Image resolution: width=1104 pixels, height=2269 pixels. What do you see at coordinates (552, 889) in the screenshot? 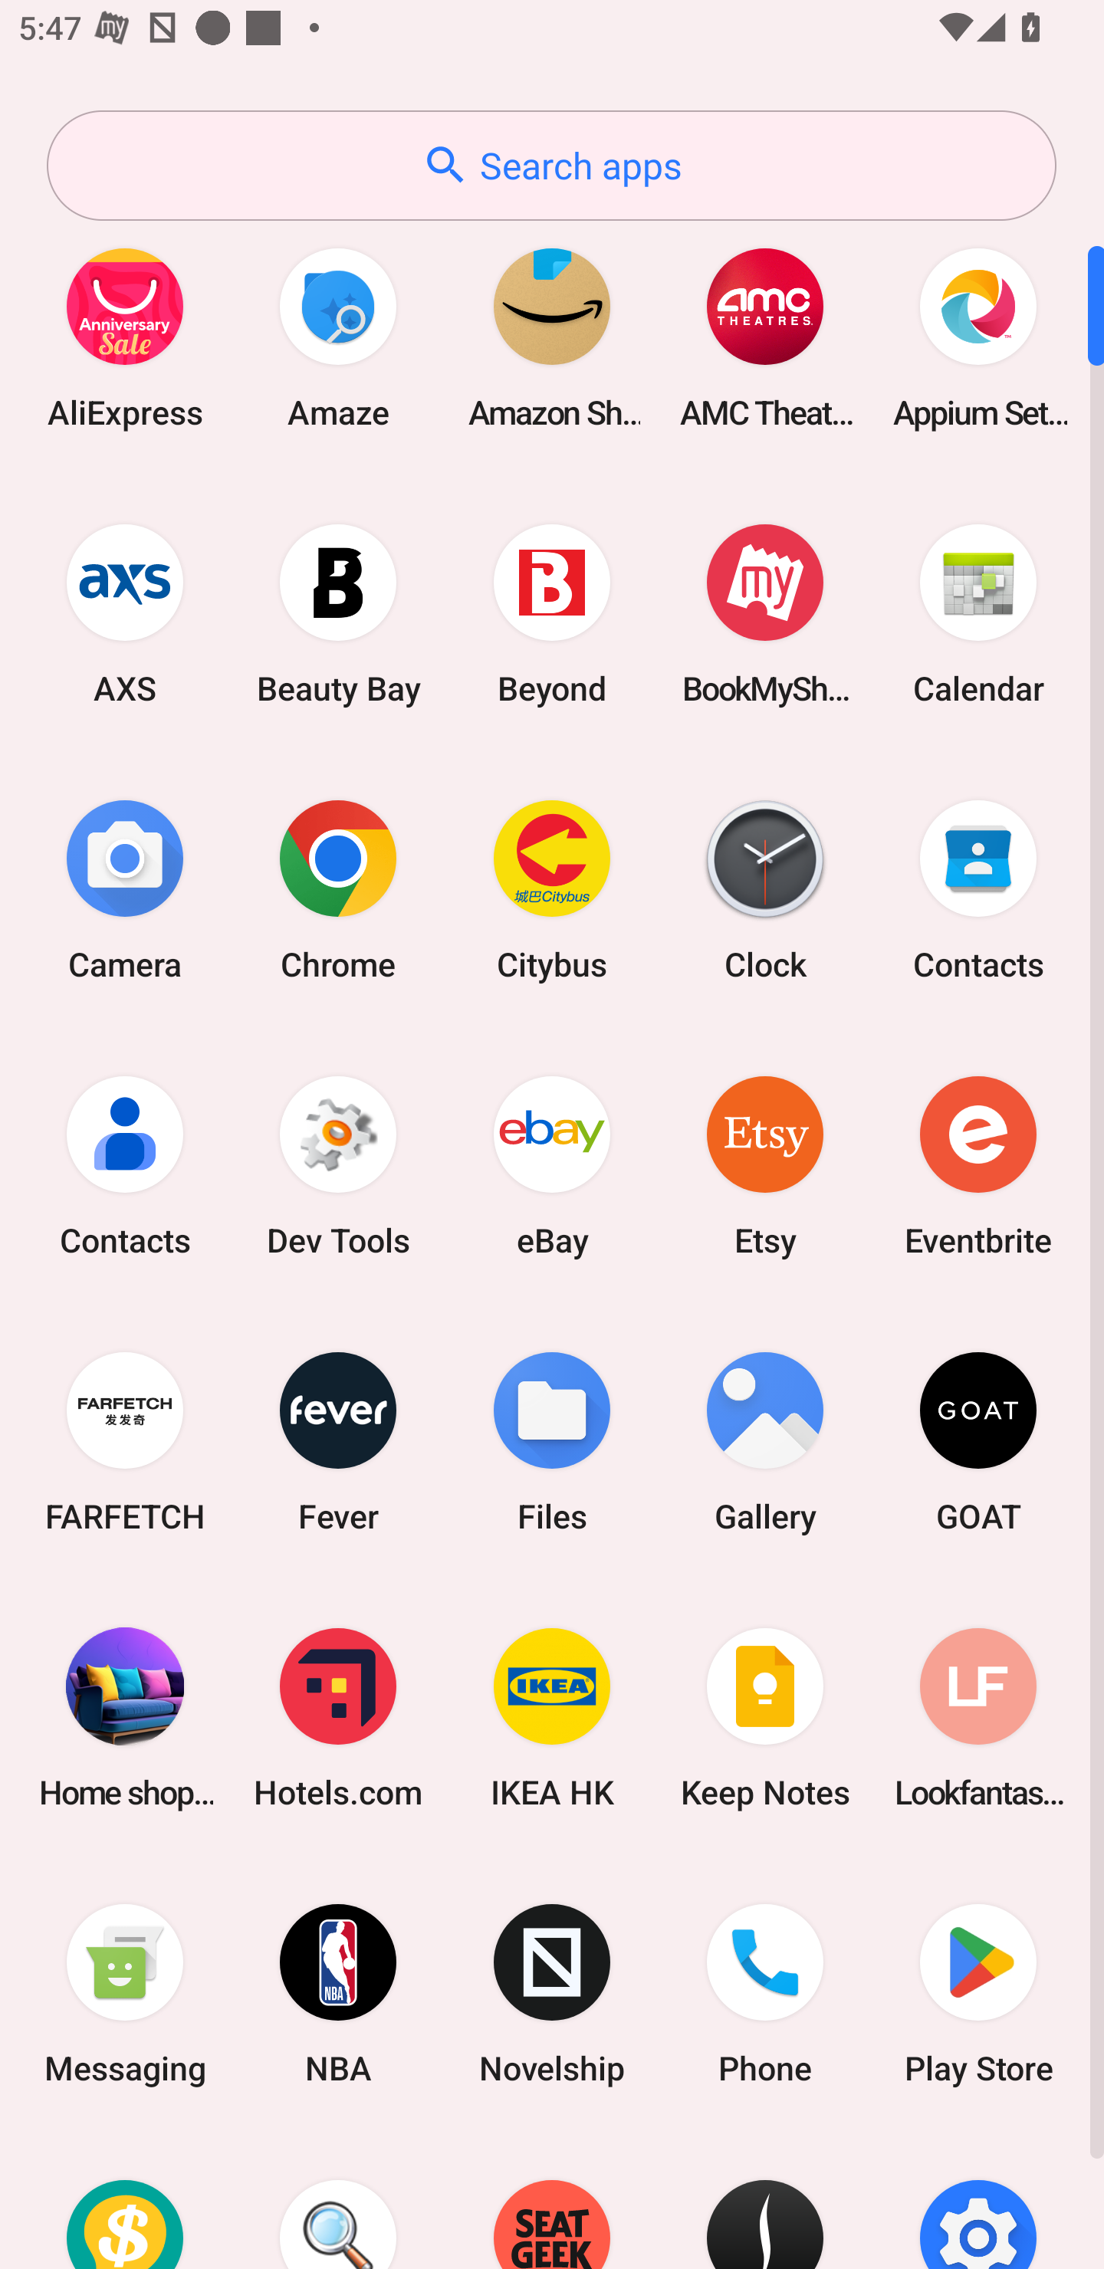
I see `Citybus` at bounding box center [552, 889].